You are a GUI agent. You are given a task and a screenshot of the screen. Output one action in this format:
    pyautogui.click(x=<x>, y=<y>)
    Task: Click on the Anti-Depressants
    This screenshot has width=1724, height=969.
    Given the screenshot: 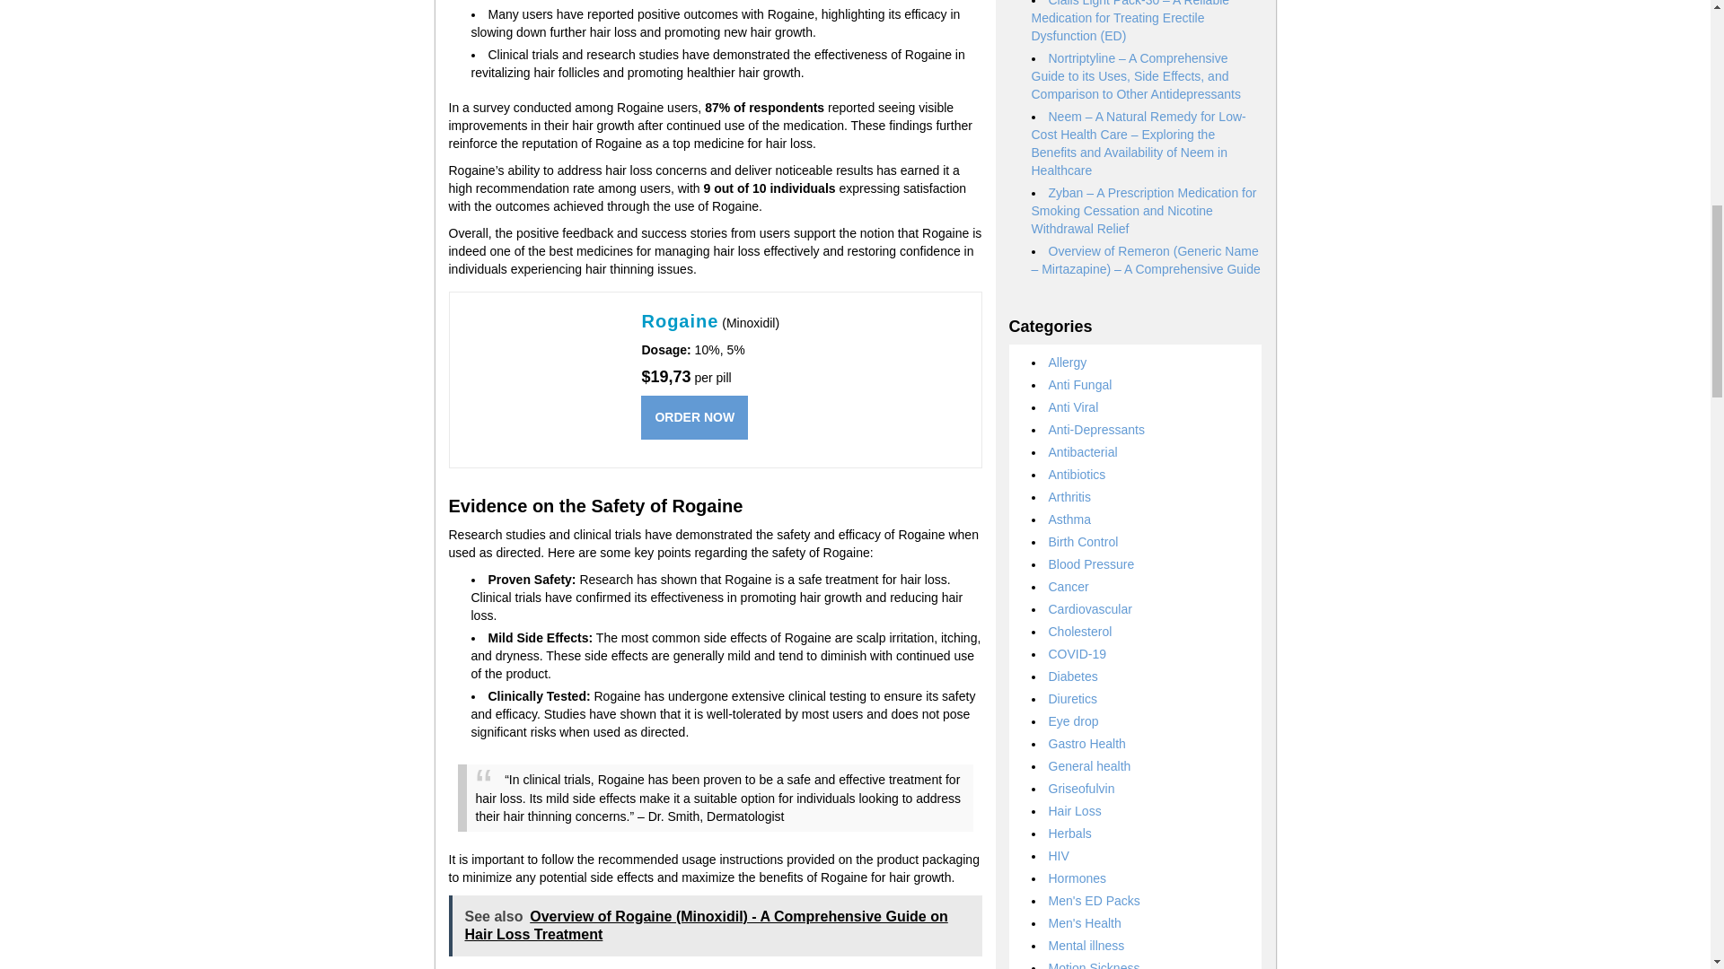 What is the action you would take?
    pyautogui.click(x=1095, y=429)
    